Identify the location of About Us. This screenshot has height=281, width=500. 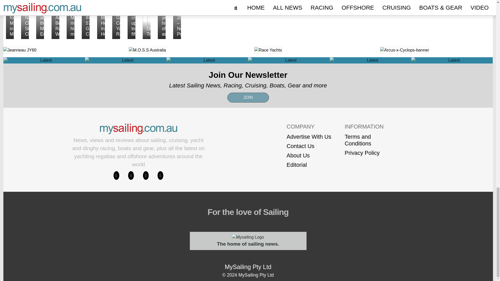
(309, 156).